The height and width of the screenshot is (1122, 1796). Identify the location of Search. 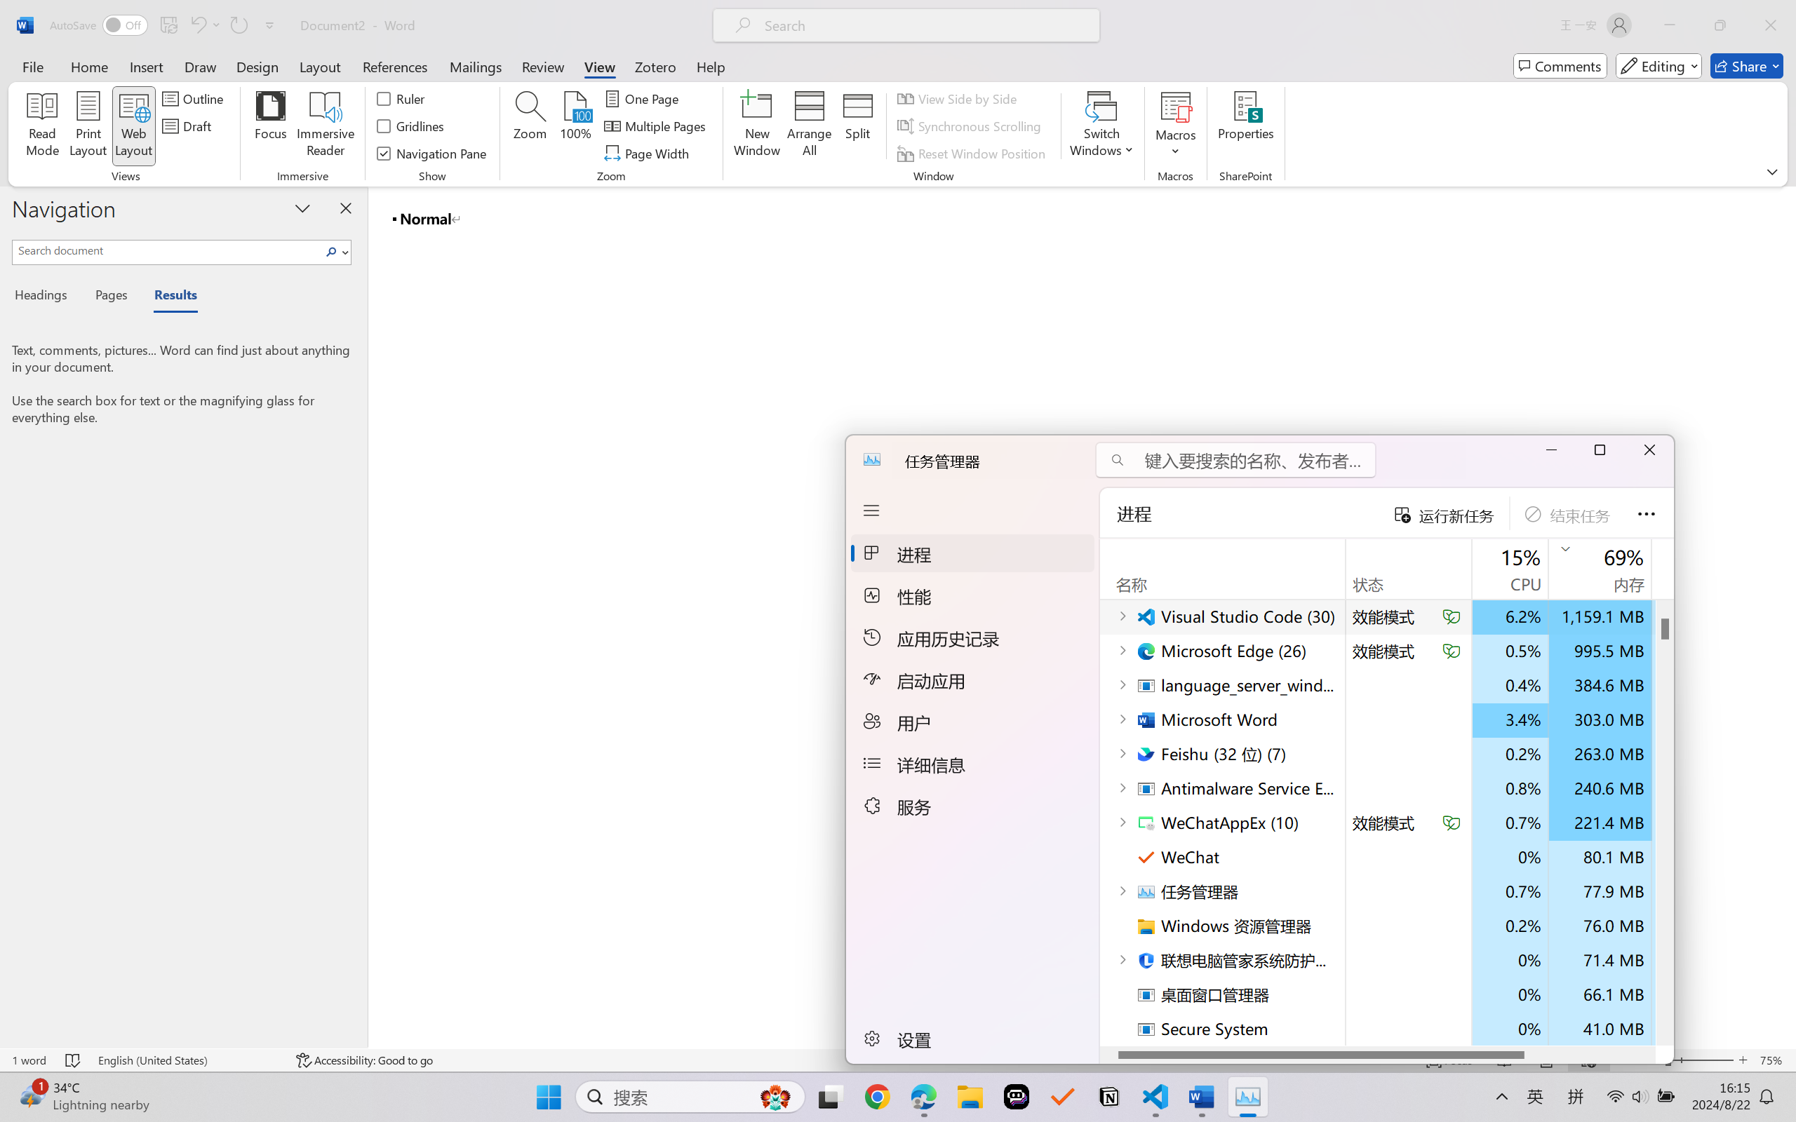
(332, 252).